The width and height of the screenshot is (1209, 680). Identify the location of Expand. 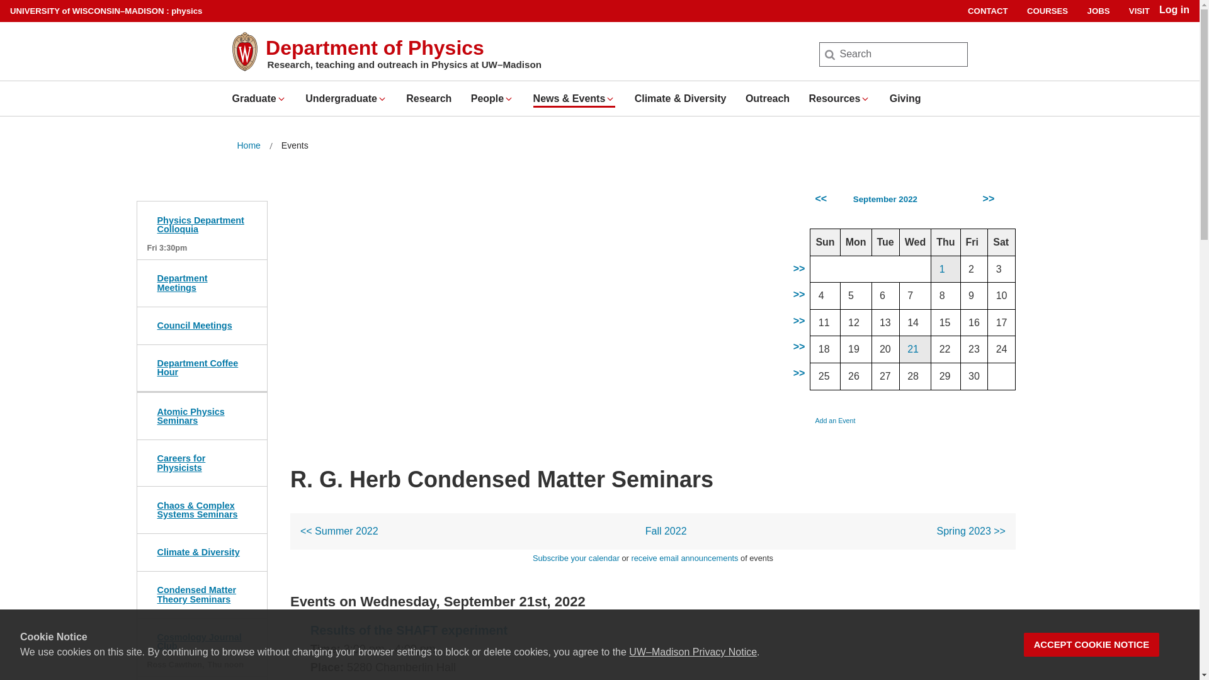
(281, 99).